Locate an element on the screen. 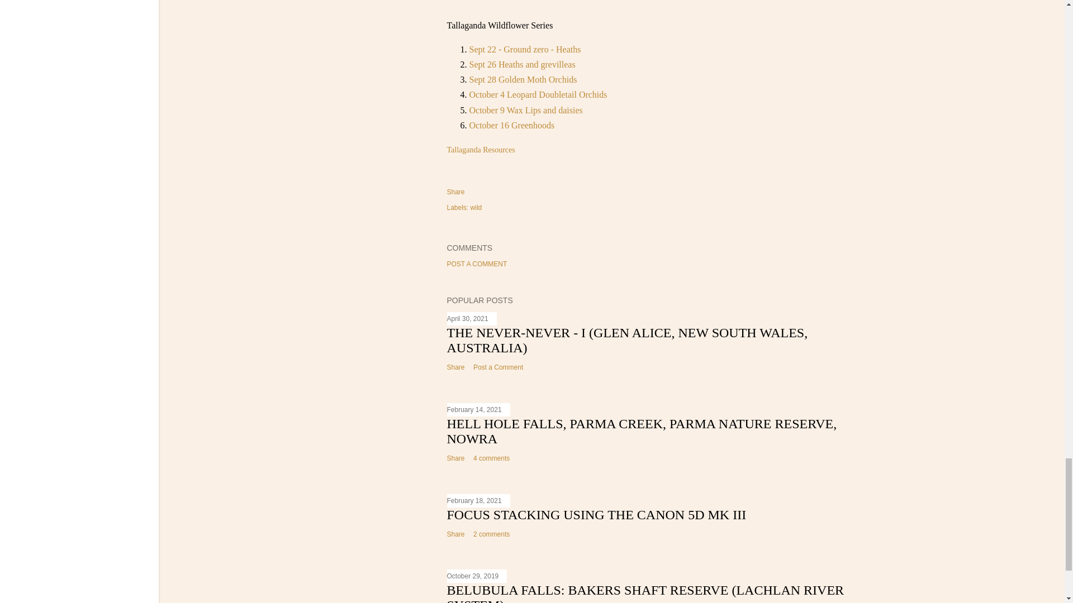 This screenshot has width=1073, height=603. October 4 Leopard Doubletail Orchids is located at coordinates (538, 94).